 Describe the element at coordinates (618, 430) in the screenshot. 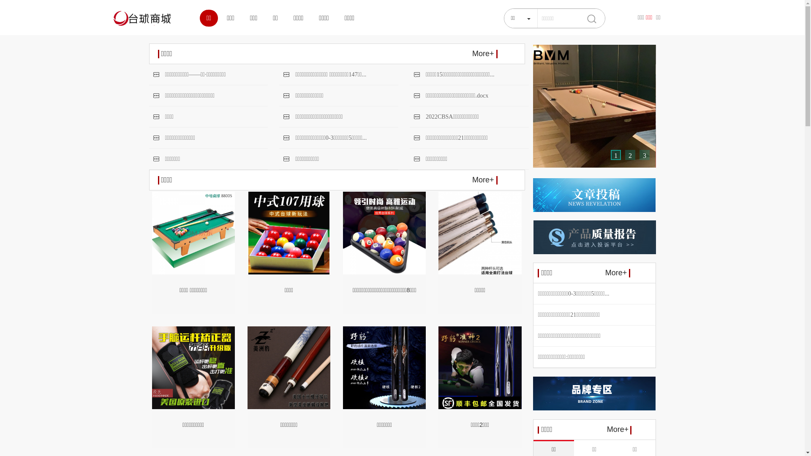

I see ` More+ ` at that location.